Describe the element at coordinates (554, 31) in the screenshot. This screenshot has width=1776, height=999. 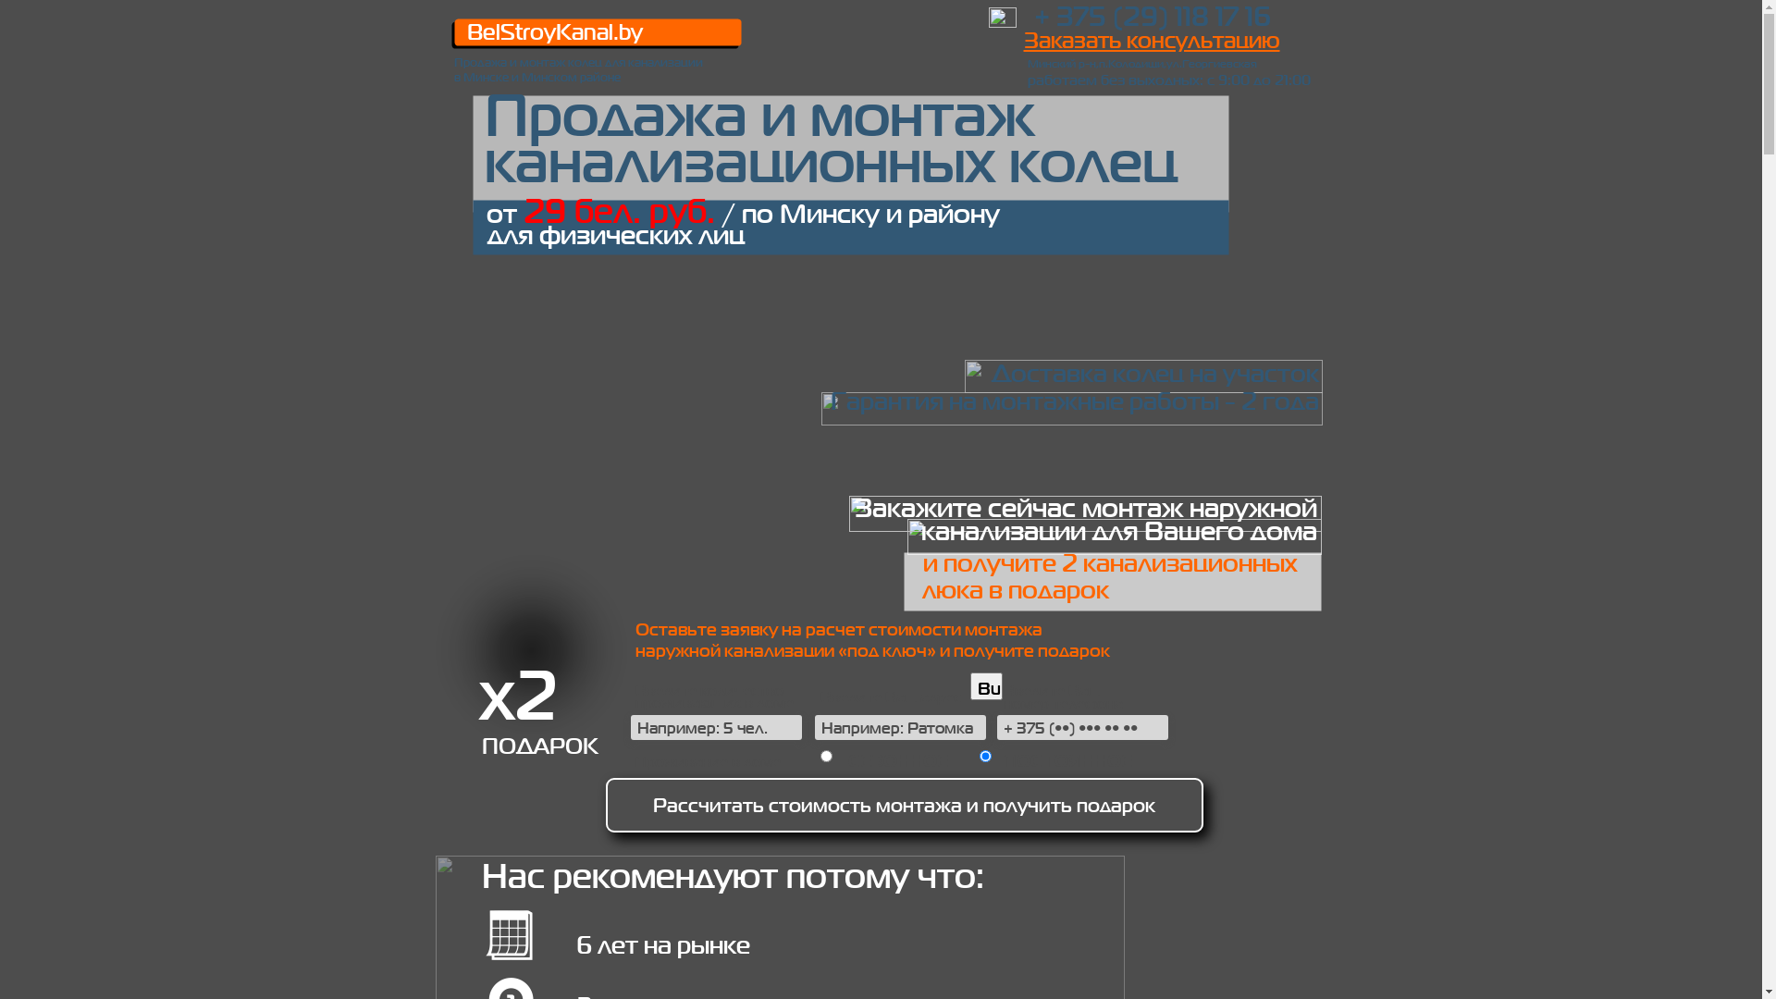
I see `BelStroyKanal.by` at that location.